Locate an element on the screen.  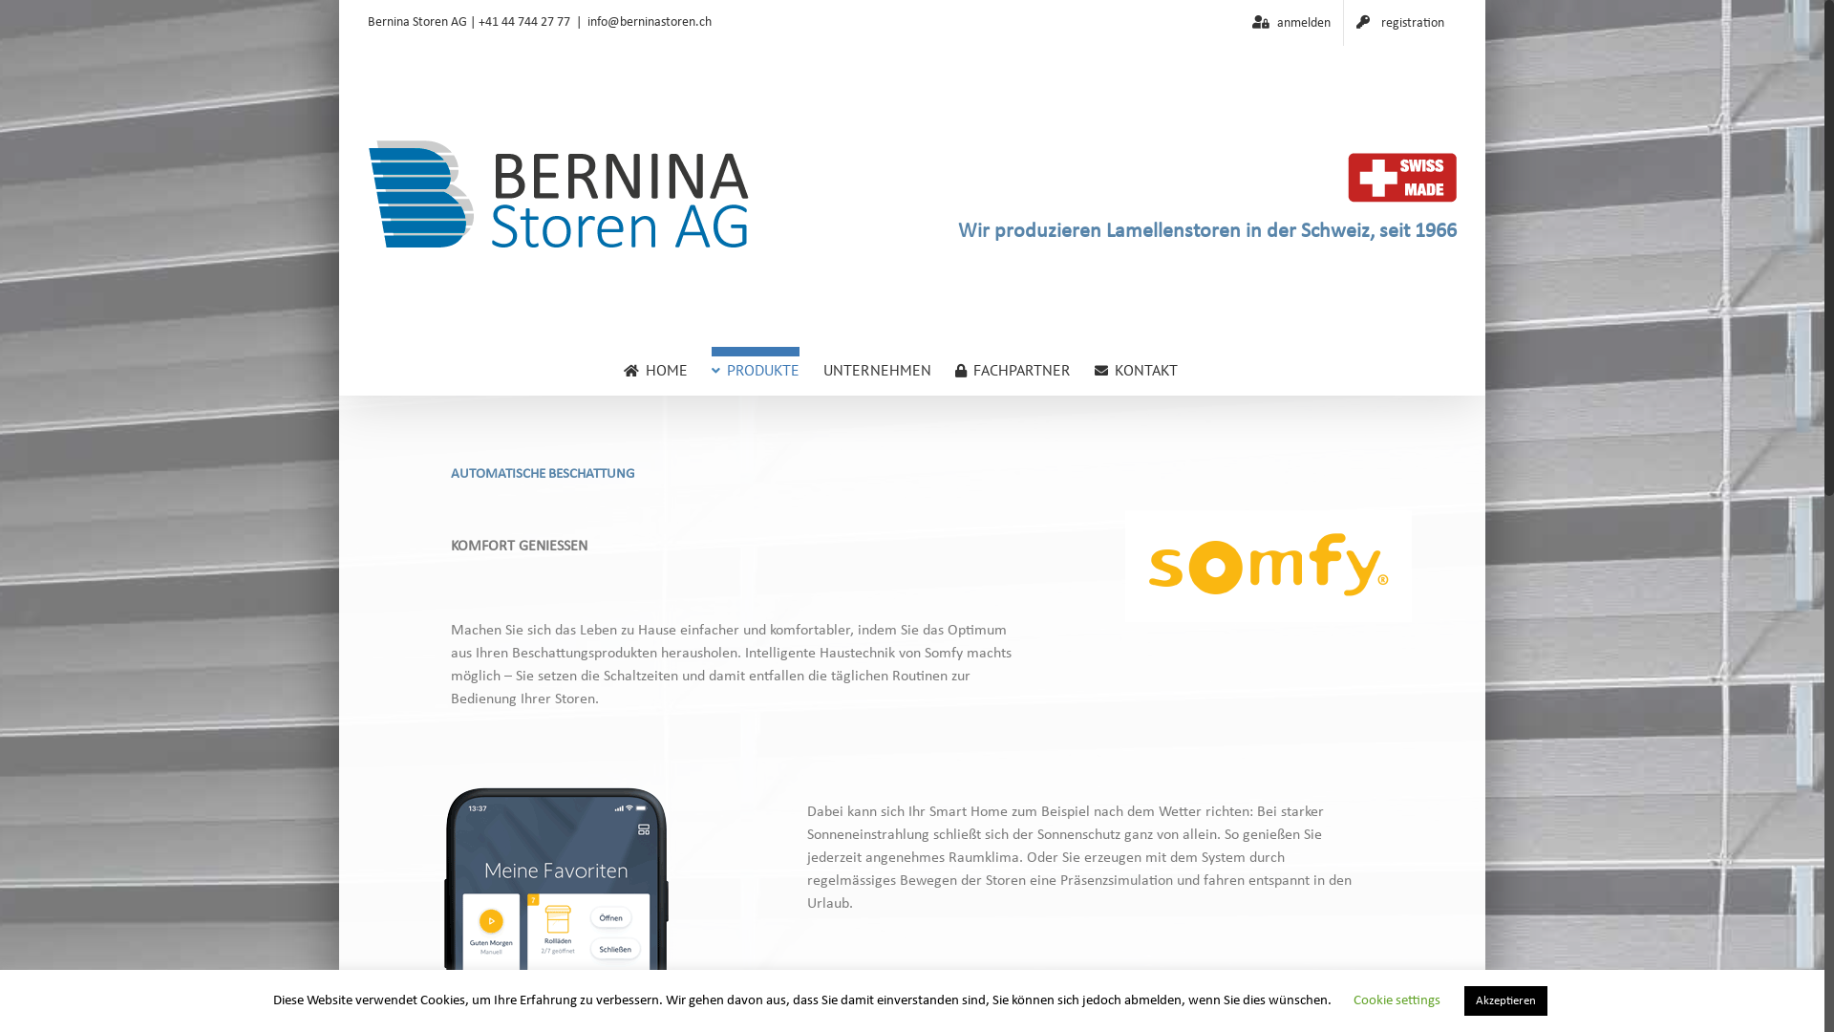
registration is located at coordinates (1400, 23).